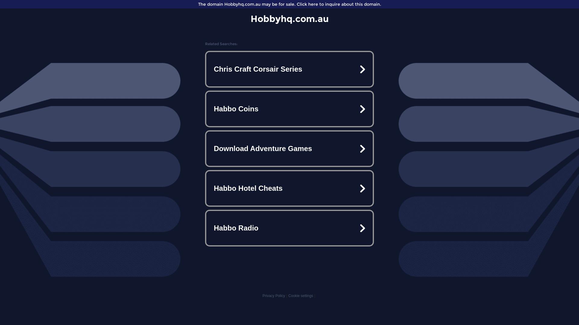  What do you see at coordinates (274, 296) in the screenshot?
I see `Privacy Policy` at bounding box center [274, 296].